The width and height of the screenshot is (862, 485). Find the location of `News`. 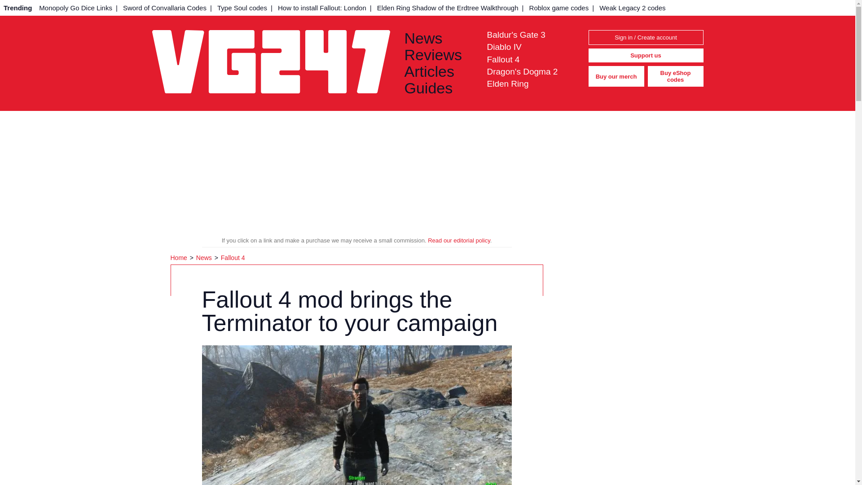

News is located at coordinates (438, 38).